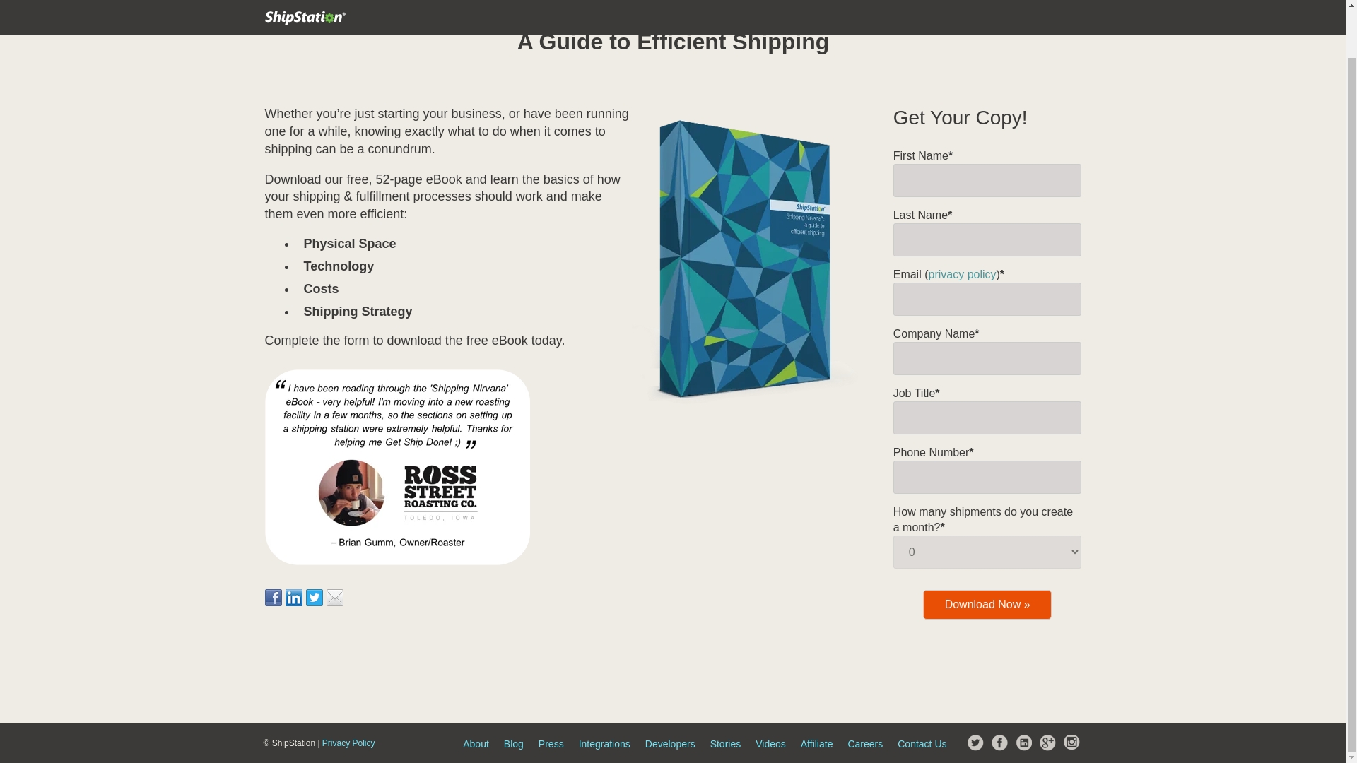 The width and height of the screenshot is (1357, 763). Describe the element at coordinates (475, 743) in the screenshot. I see `About` at that location.